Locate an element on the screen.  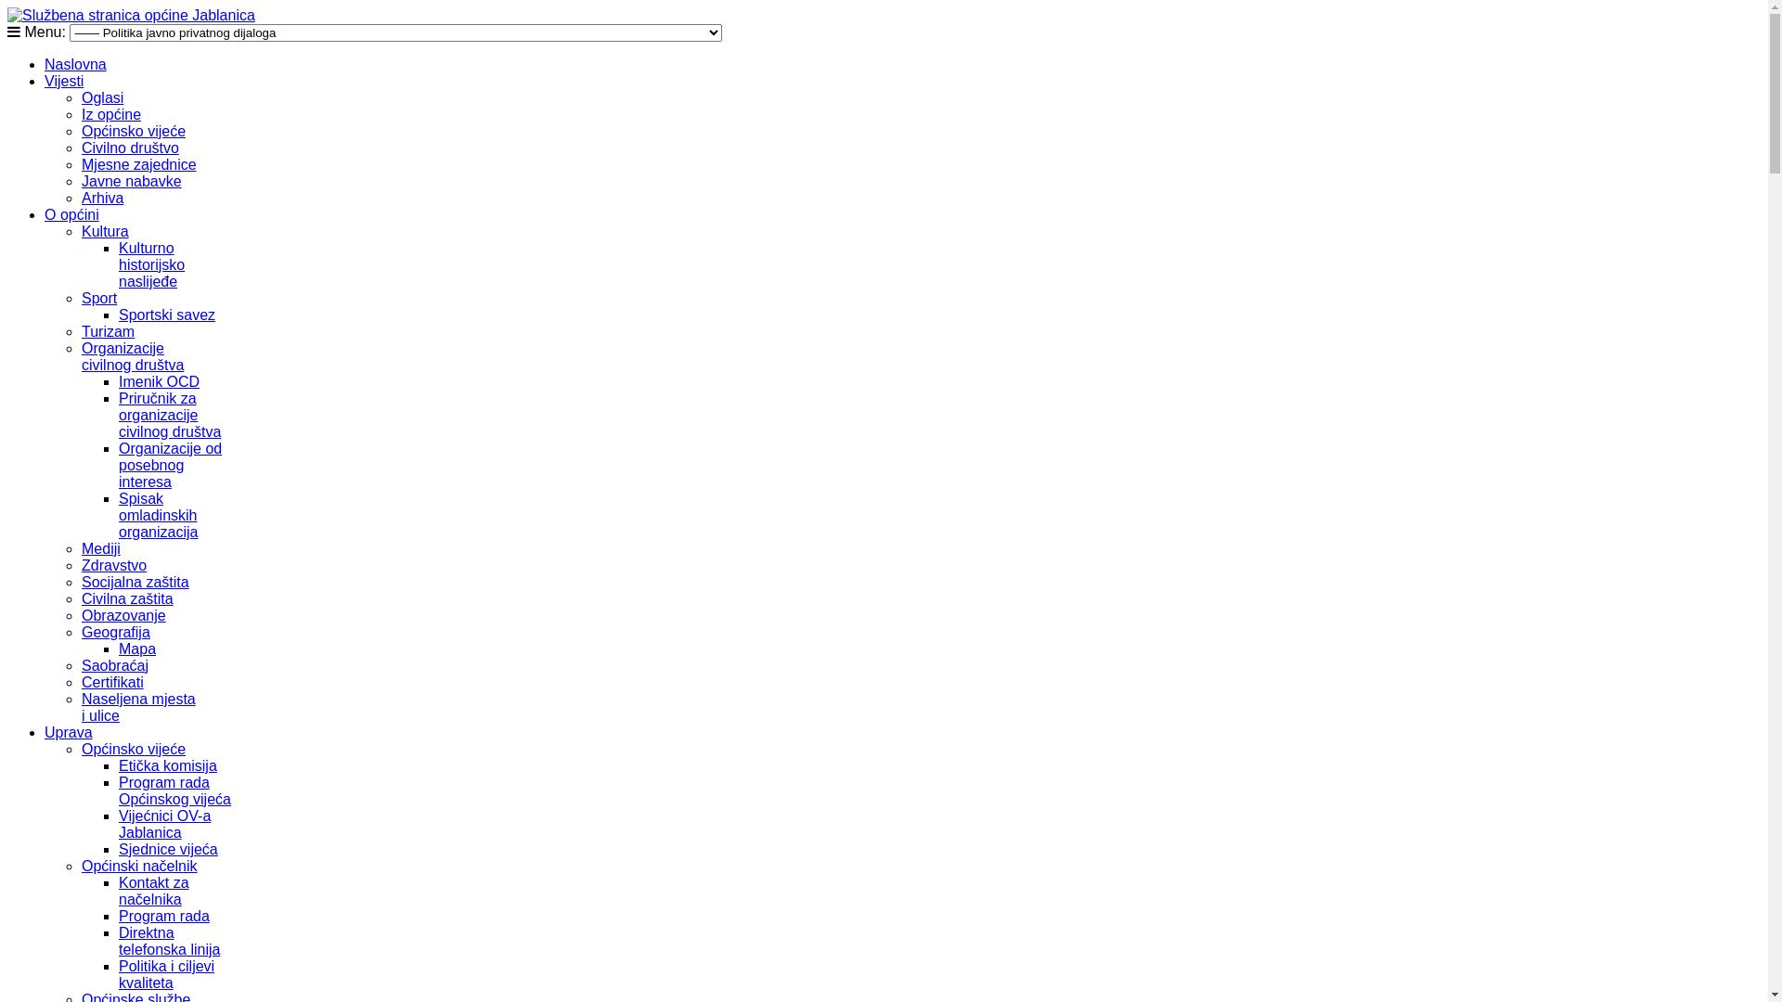
Imenik OCD is located at coordinates (160, 382).